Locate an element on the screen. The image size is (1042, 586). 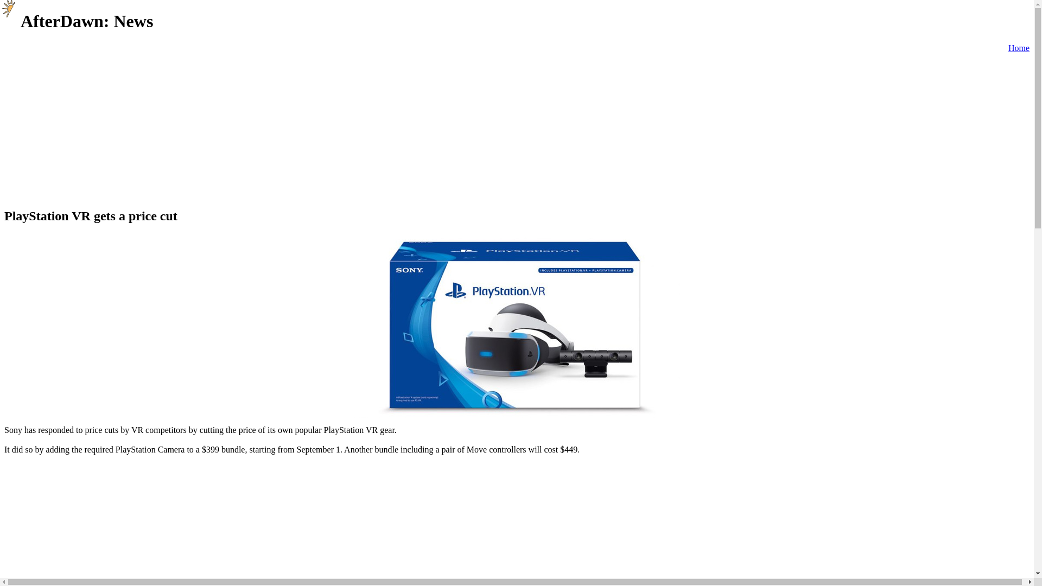
Home is located at coordinates (1019, 48).